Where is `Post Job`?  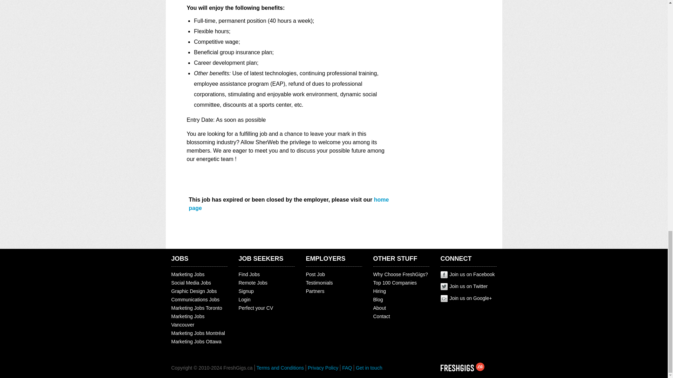
Post Job is located at coordinates (315, 274).